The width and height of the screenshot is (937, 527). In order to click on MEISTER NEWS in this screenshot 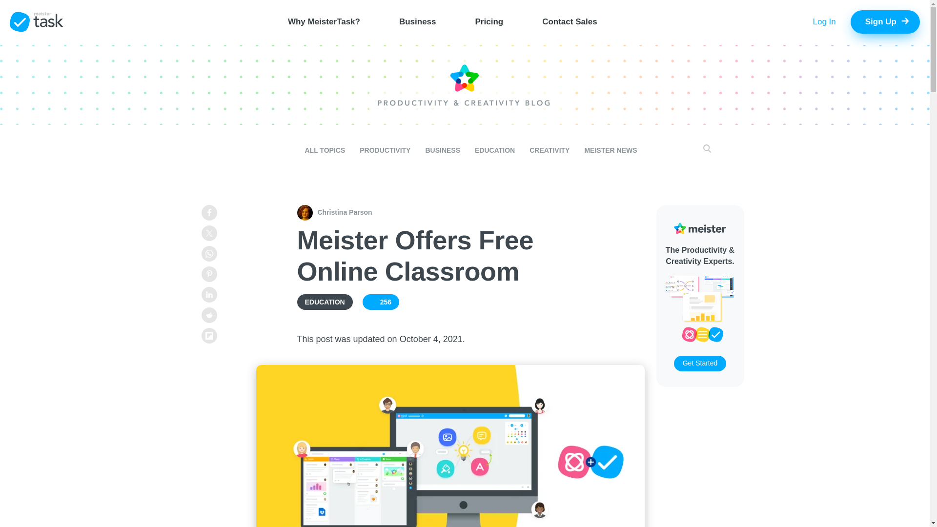, I will do `click(610, 150)`.